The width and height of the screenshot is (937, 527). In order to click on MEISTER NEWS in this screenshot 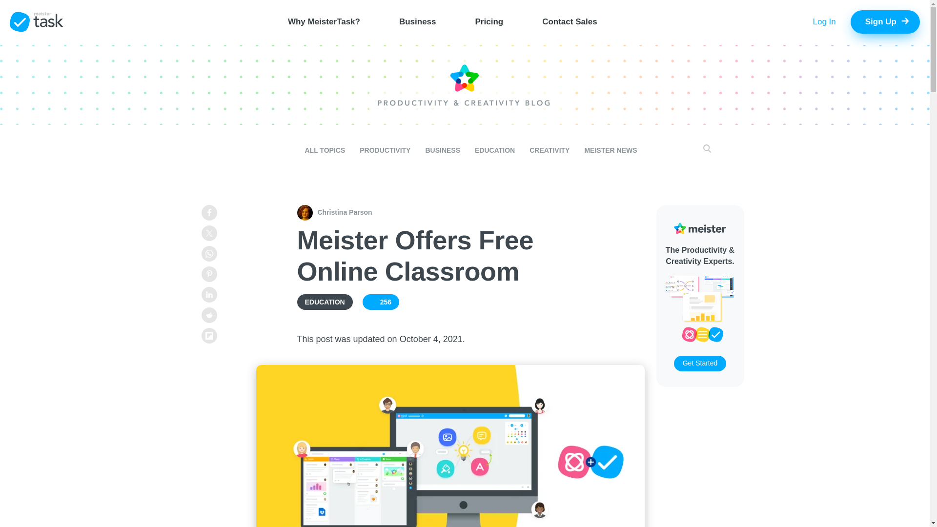, I will do `click(610, 150)`.